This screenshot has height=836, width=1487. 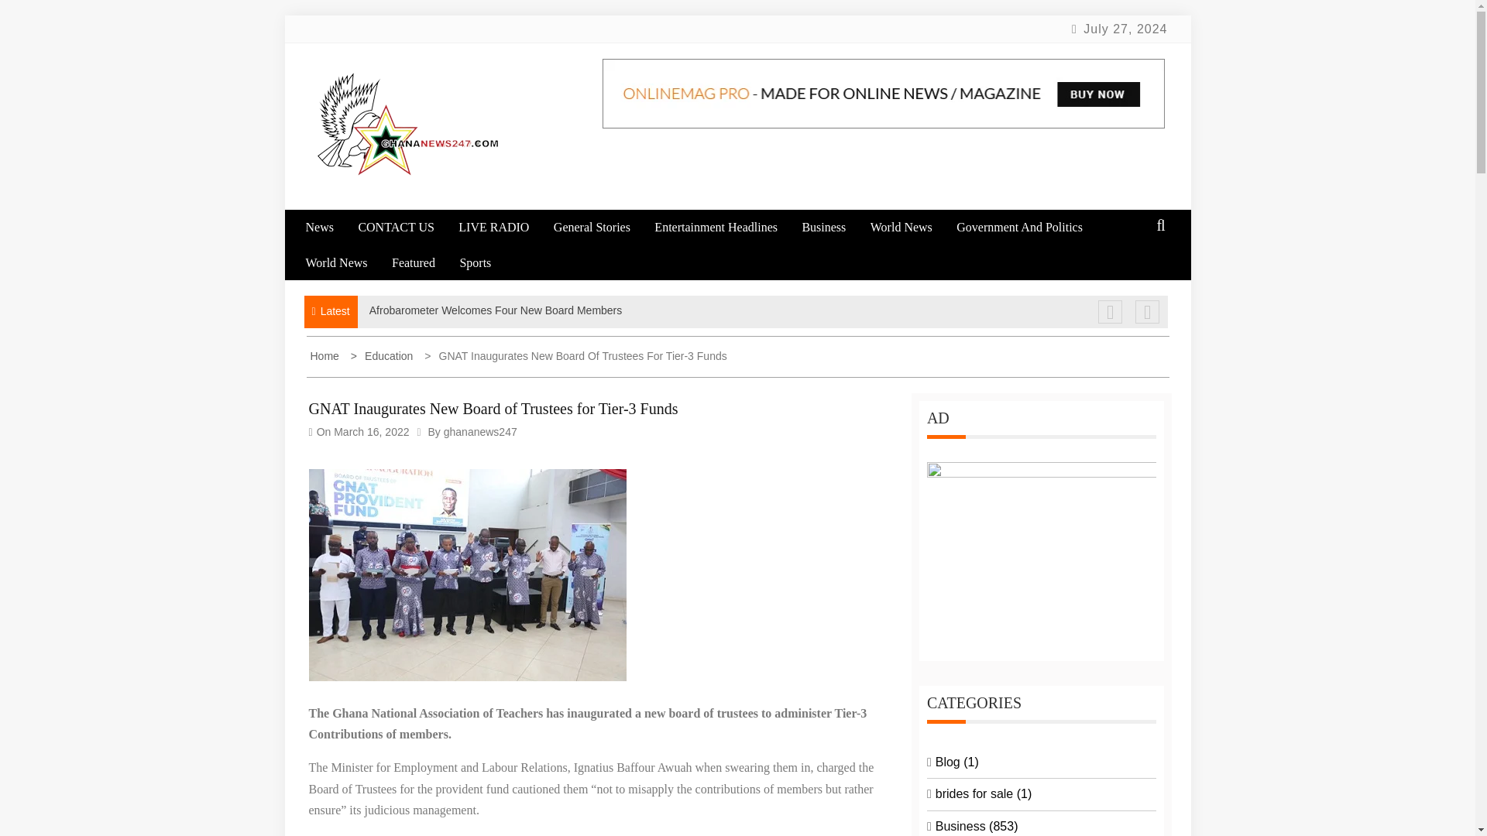 What do you see at coordinates (480, 431) in the screenshot?
I see `ghananews247` at bounding box center [480, 431].